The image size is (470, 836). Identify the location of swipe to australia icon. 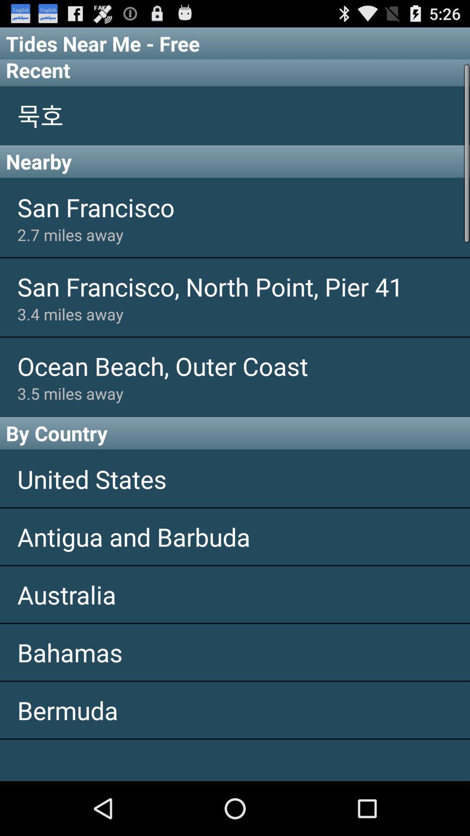
(235, 594).